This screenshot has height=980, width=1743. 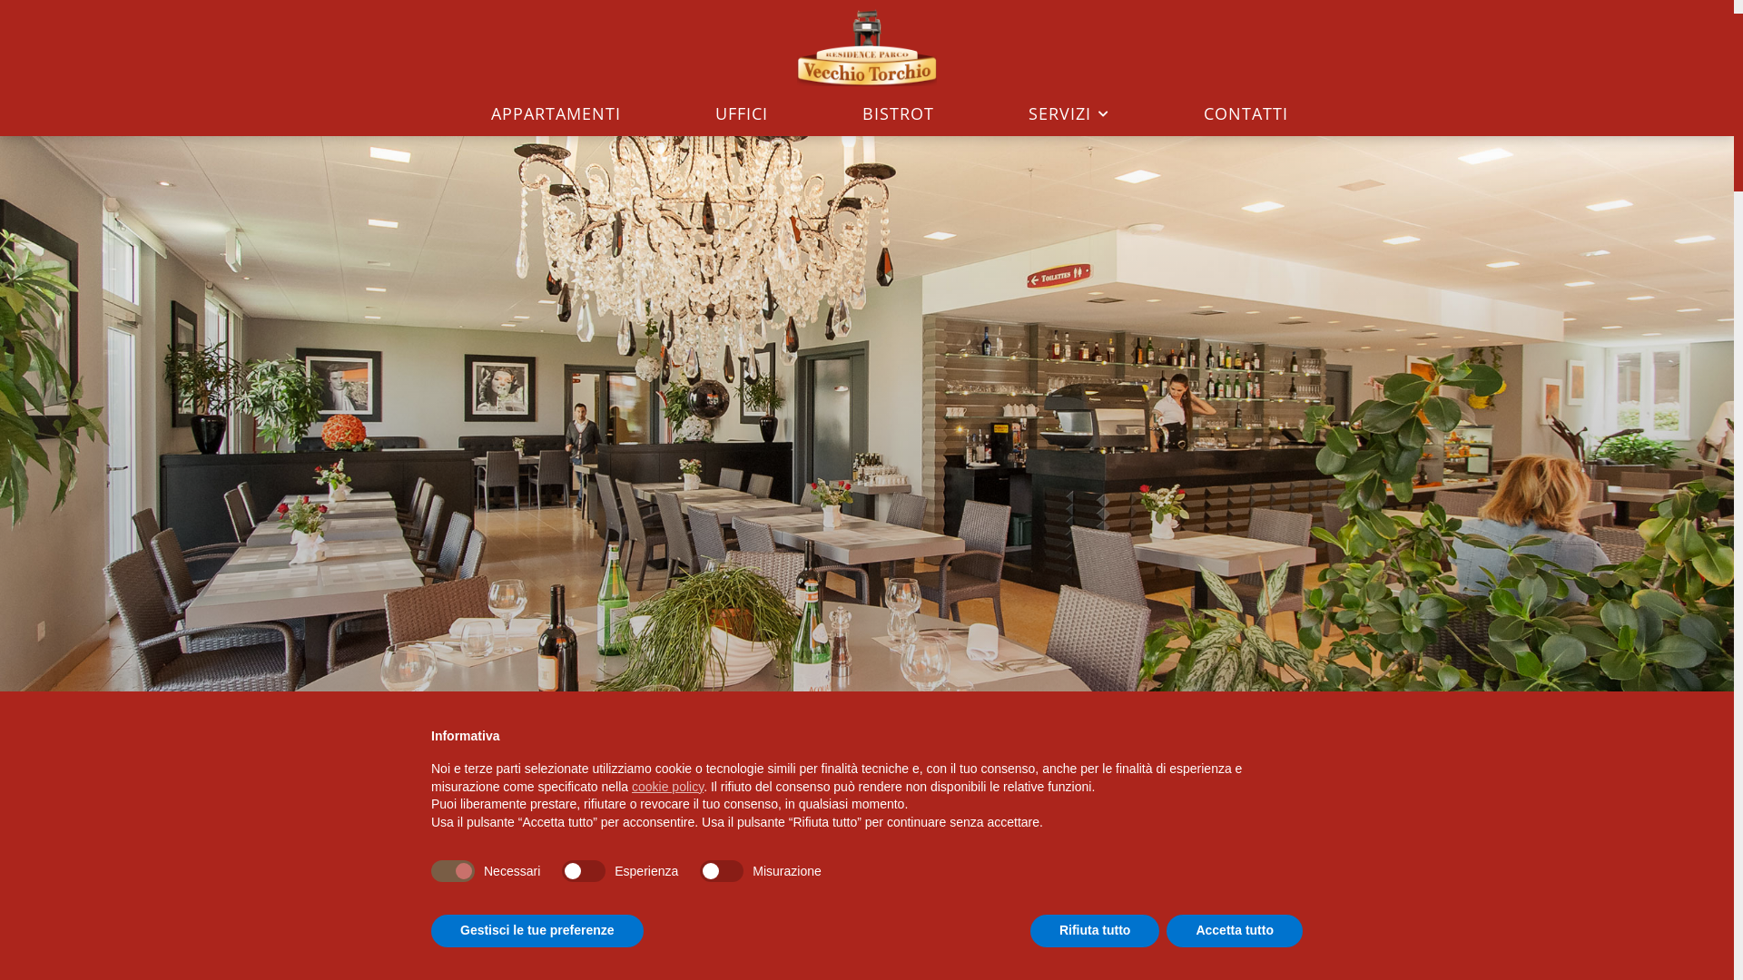 I want to click on UFFICI, so click(x=742, y=113).